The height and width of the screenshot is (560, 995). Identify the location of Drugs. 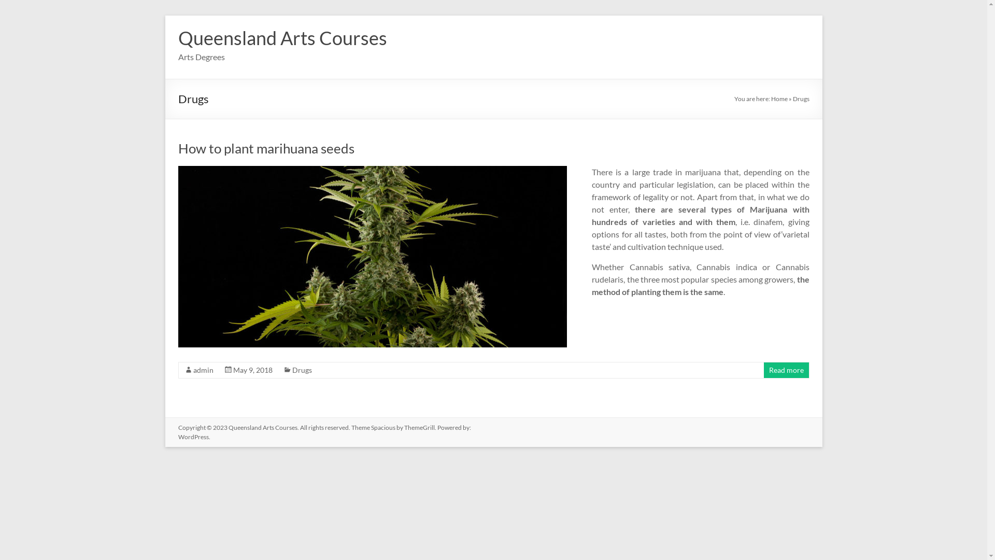
(302, 370).